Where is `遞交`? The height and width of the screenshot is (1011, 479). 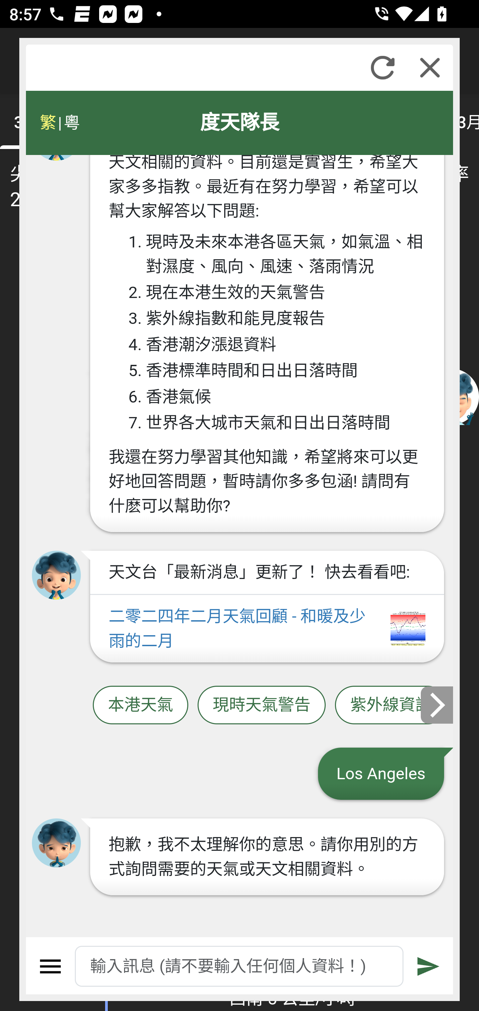 遞交 is located at coordinates (429, 966).